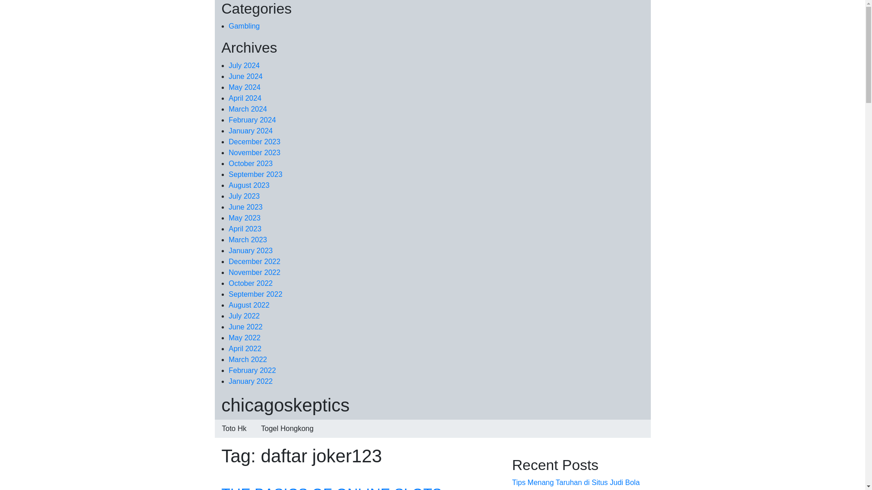 The width and height of the screenshot is (872, 490). Describe the element at coordinates (254, 142) in the screenshot. I see `December 2023` at that location.